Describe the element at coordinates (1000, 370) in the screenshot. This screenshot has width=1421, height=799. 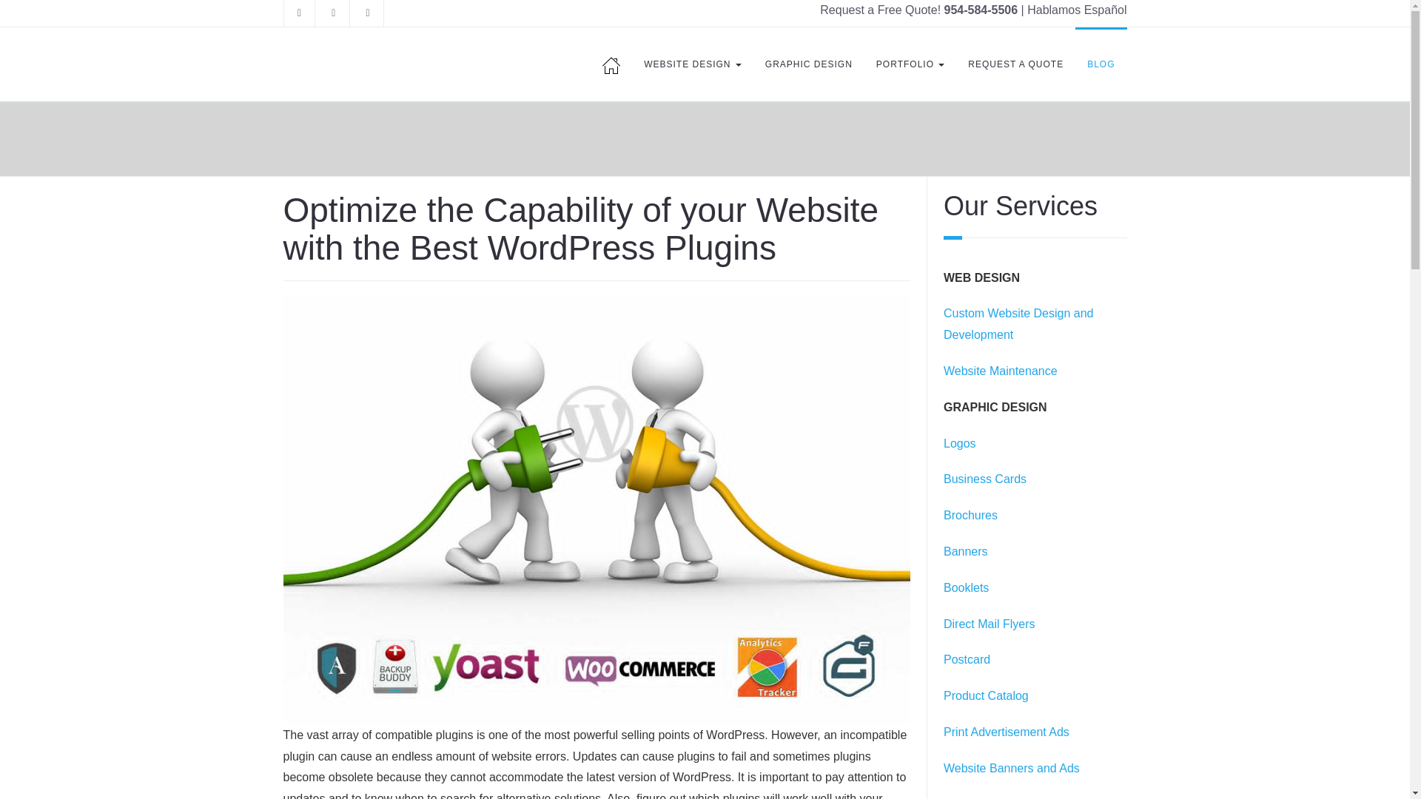
I see `Website Maintenance` at that location.